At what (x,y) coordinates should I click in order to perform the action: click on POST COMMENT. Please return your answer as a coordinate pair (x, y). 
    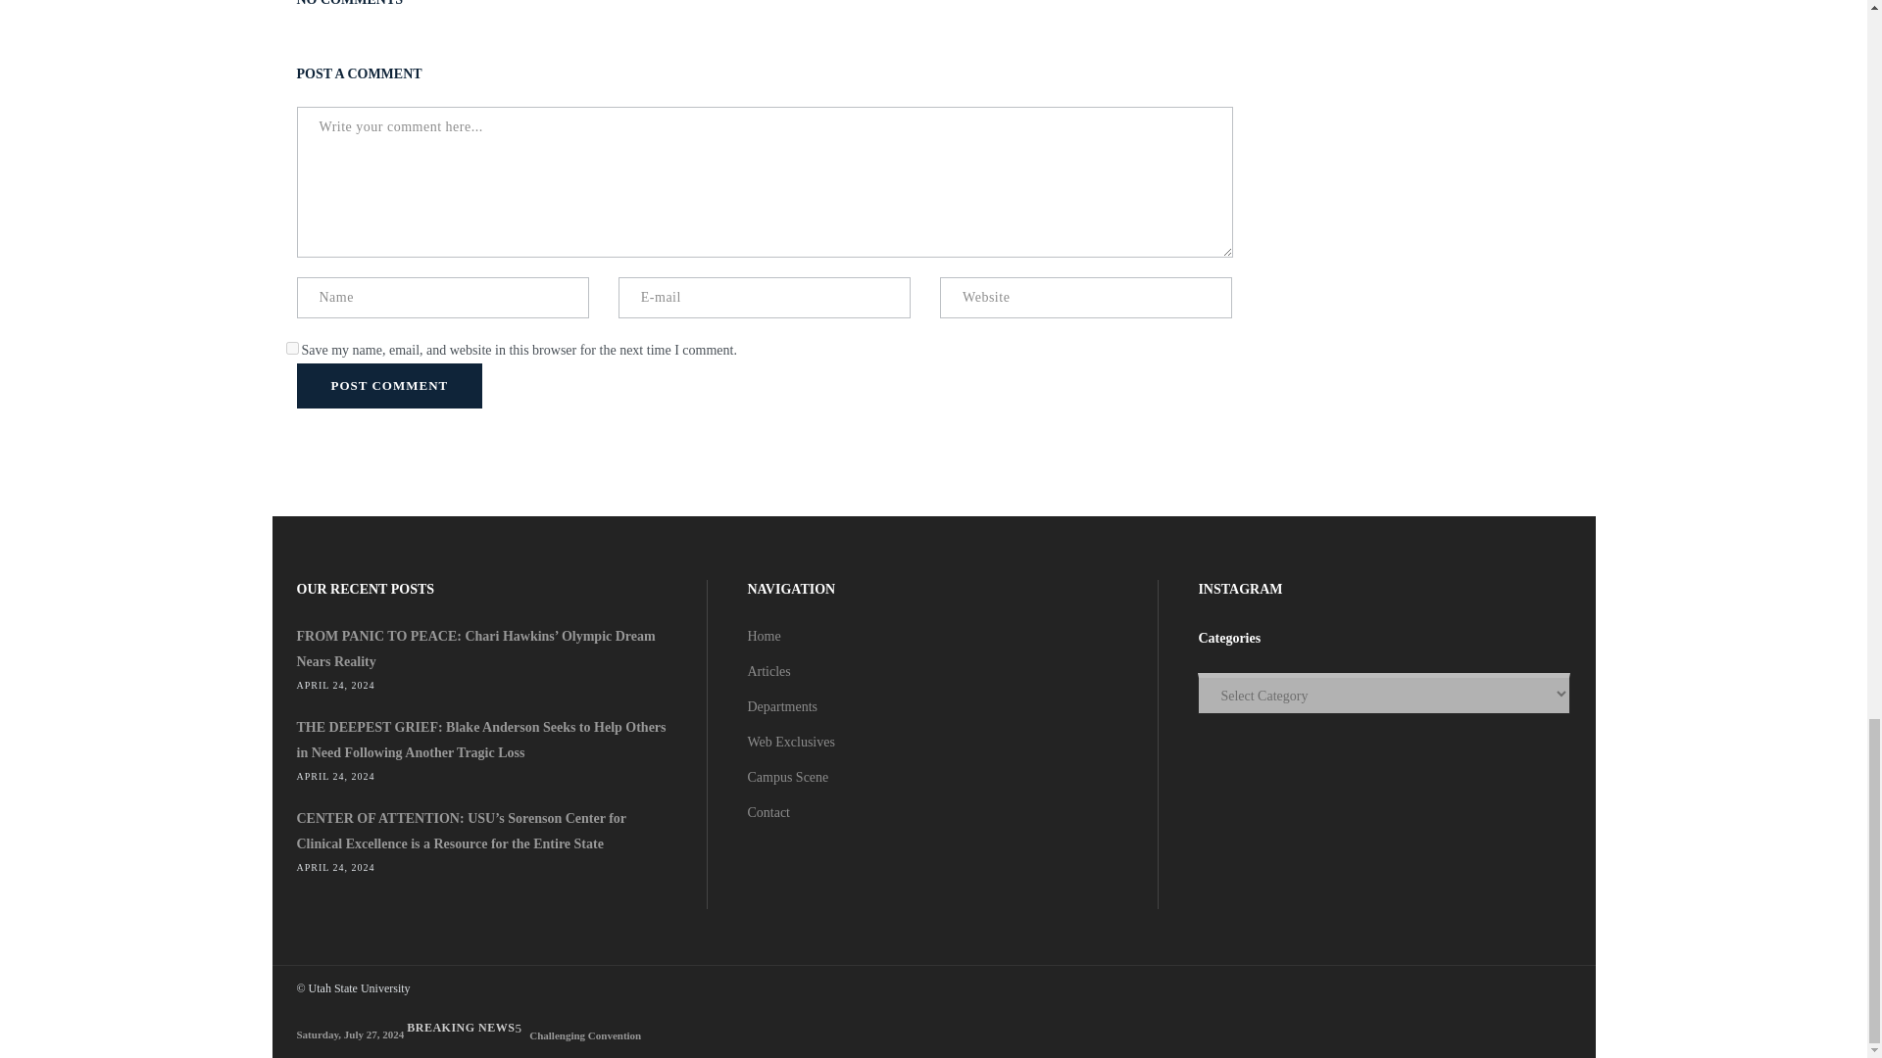
    Looking at the image, I should click on (388, 386).